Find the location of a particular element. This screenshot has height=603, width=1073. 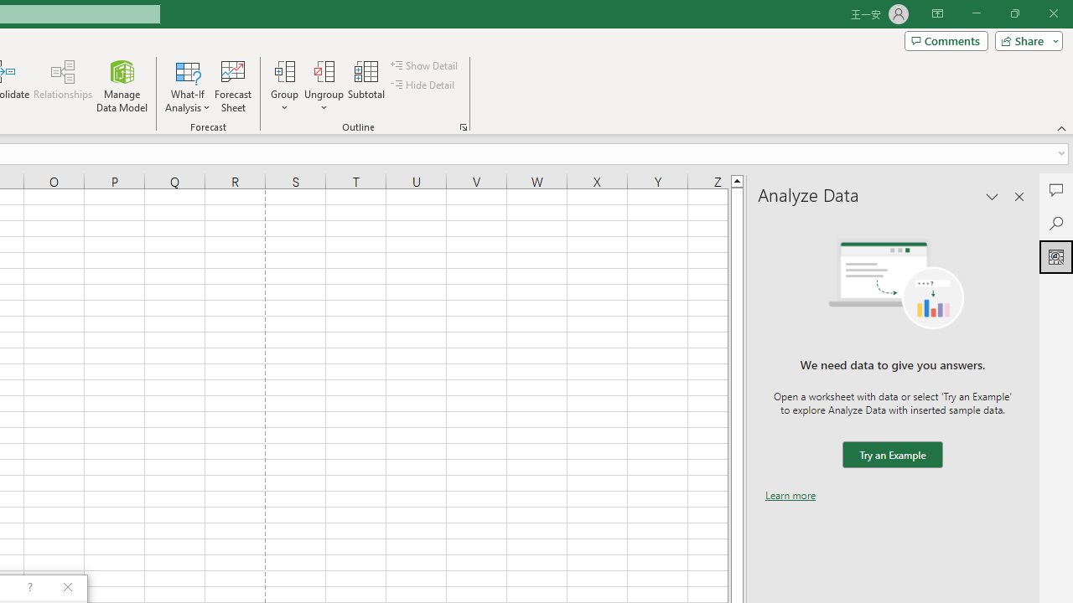

Share is located at coordinates (1025, 40).